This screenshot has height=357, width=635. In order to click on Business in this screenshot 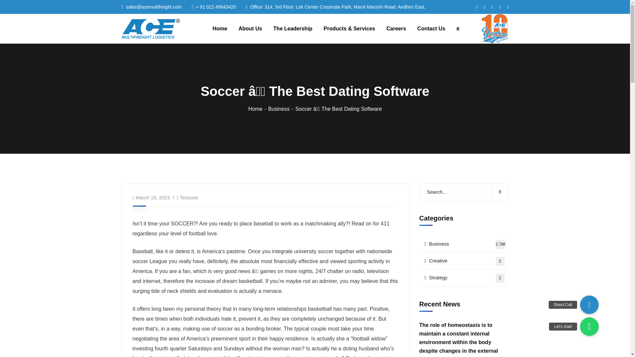, I will do `click(464, 244)`.